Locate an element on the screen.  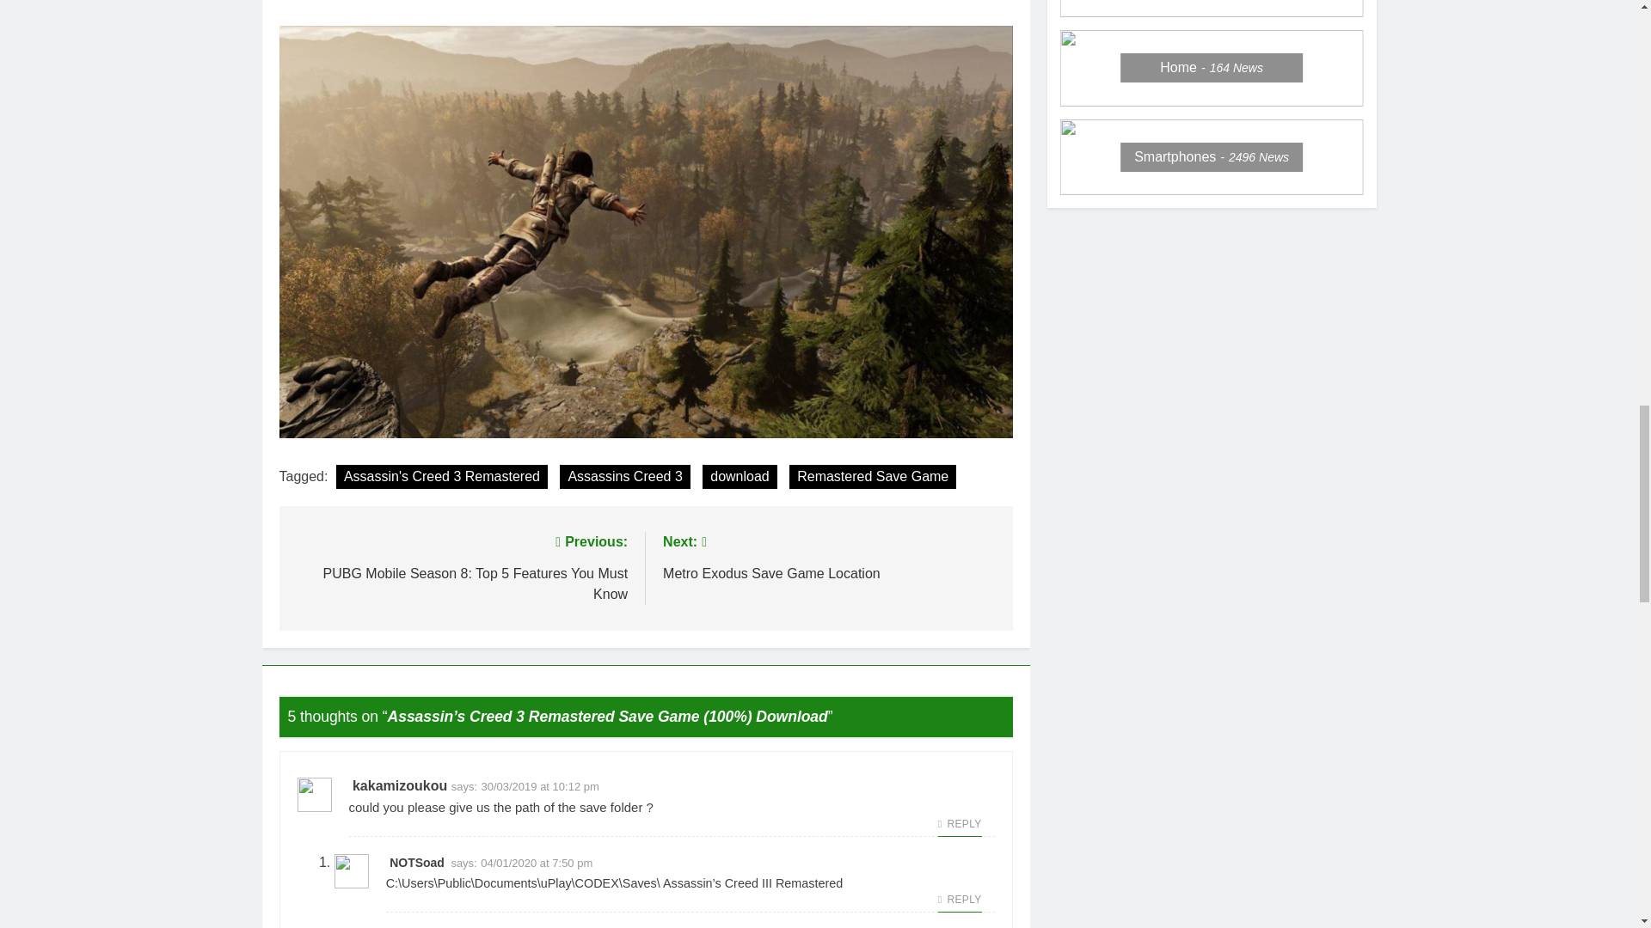
REPLY is located at coordinates (960, 824).